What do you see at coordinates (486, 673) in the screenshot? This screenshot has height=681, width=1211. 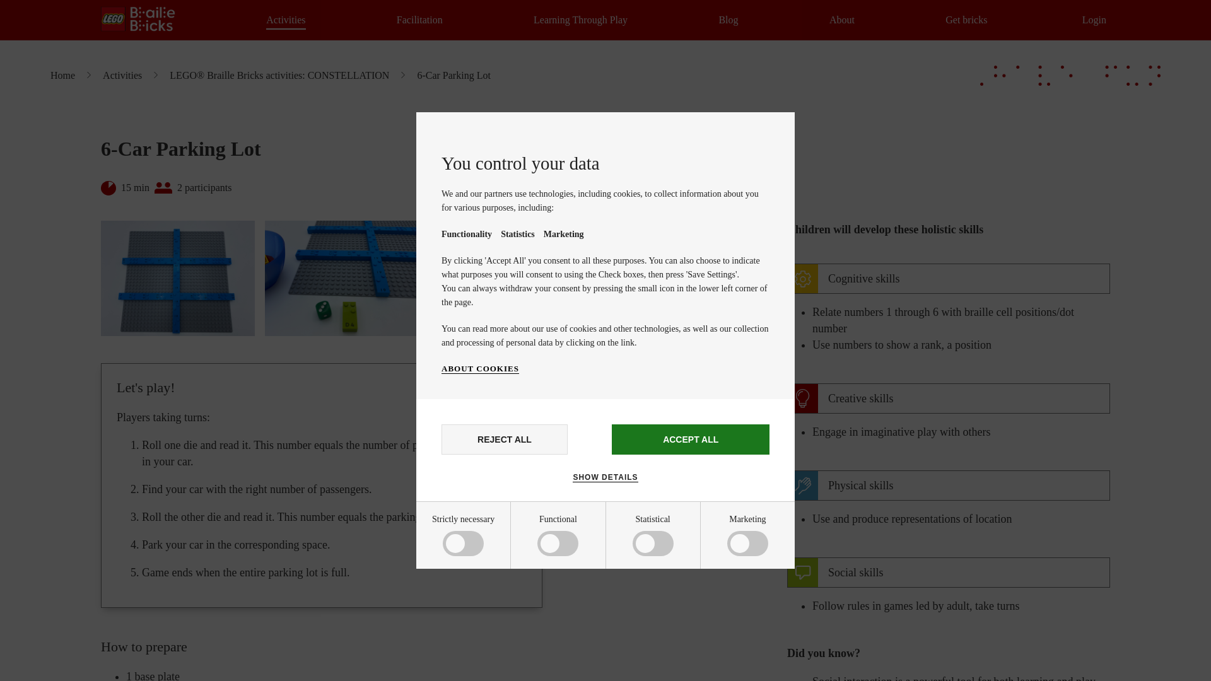 I see `Marketing` at bounding box center [486, 673].